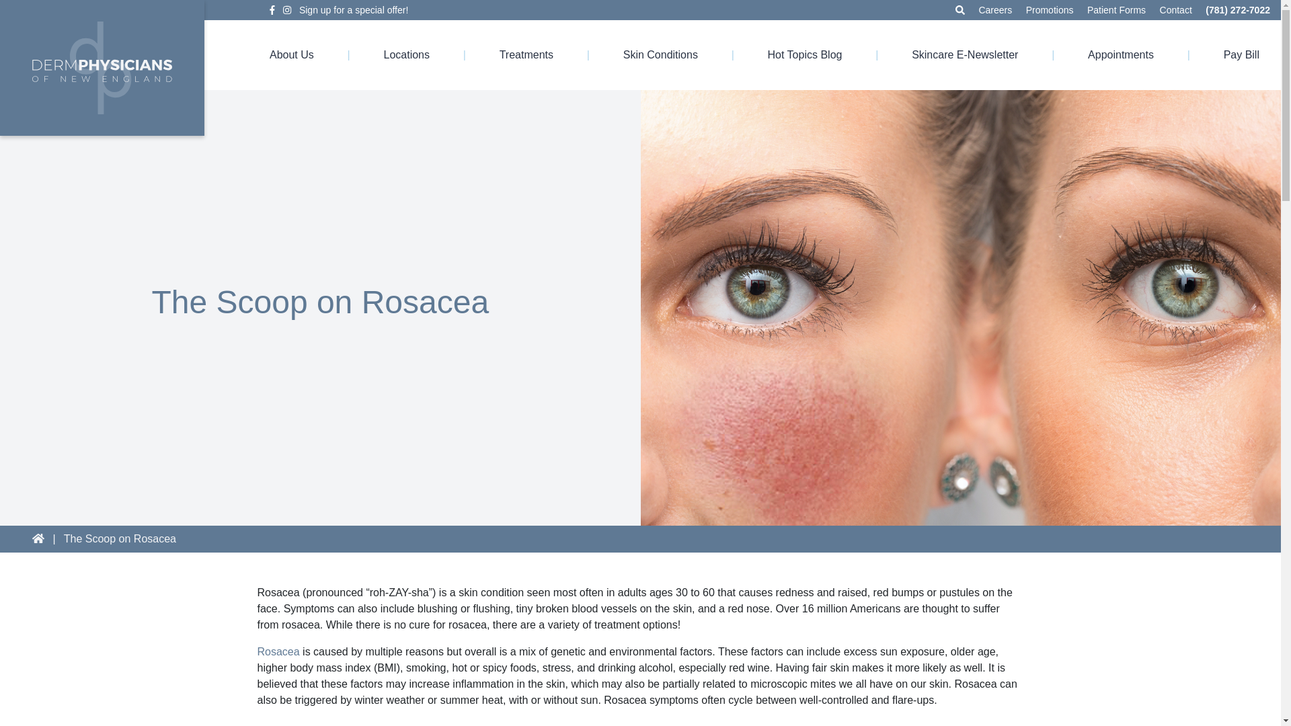  Describe the element at coordinates (1116, 9) in the screenshot. I see `Patient Forms` at that location.